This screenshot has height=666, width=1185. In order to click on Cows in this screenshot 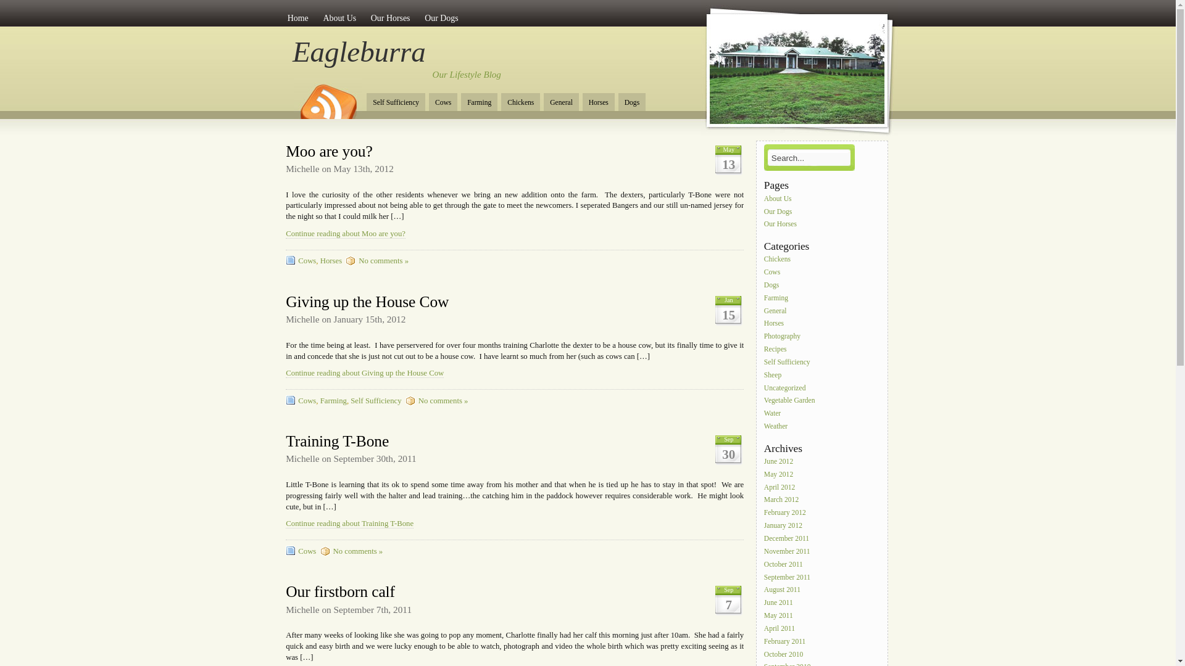, I will do `click(307, 551)`.